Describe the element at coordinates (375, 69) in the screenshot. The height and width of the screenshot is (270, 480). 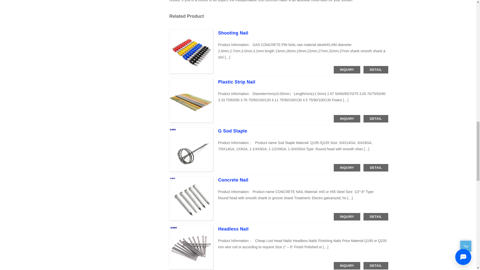
I see `DETAIL` at that location.